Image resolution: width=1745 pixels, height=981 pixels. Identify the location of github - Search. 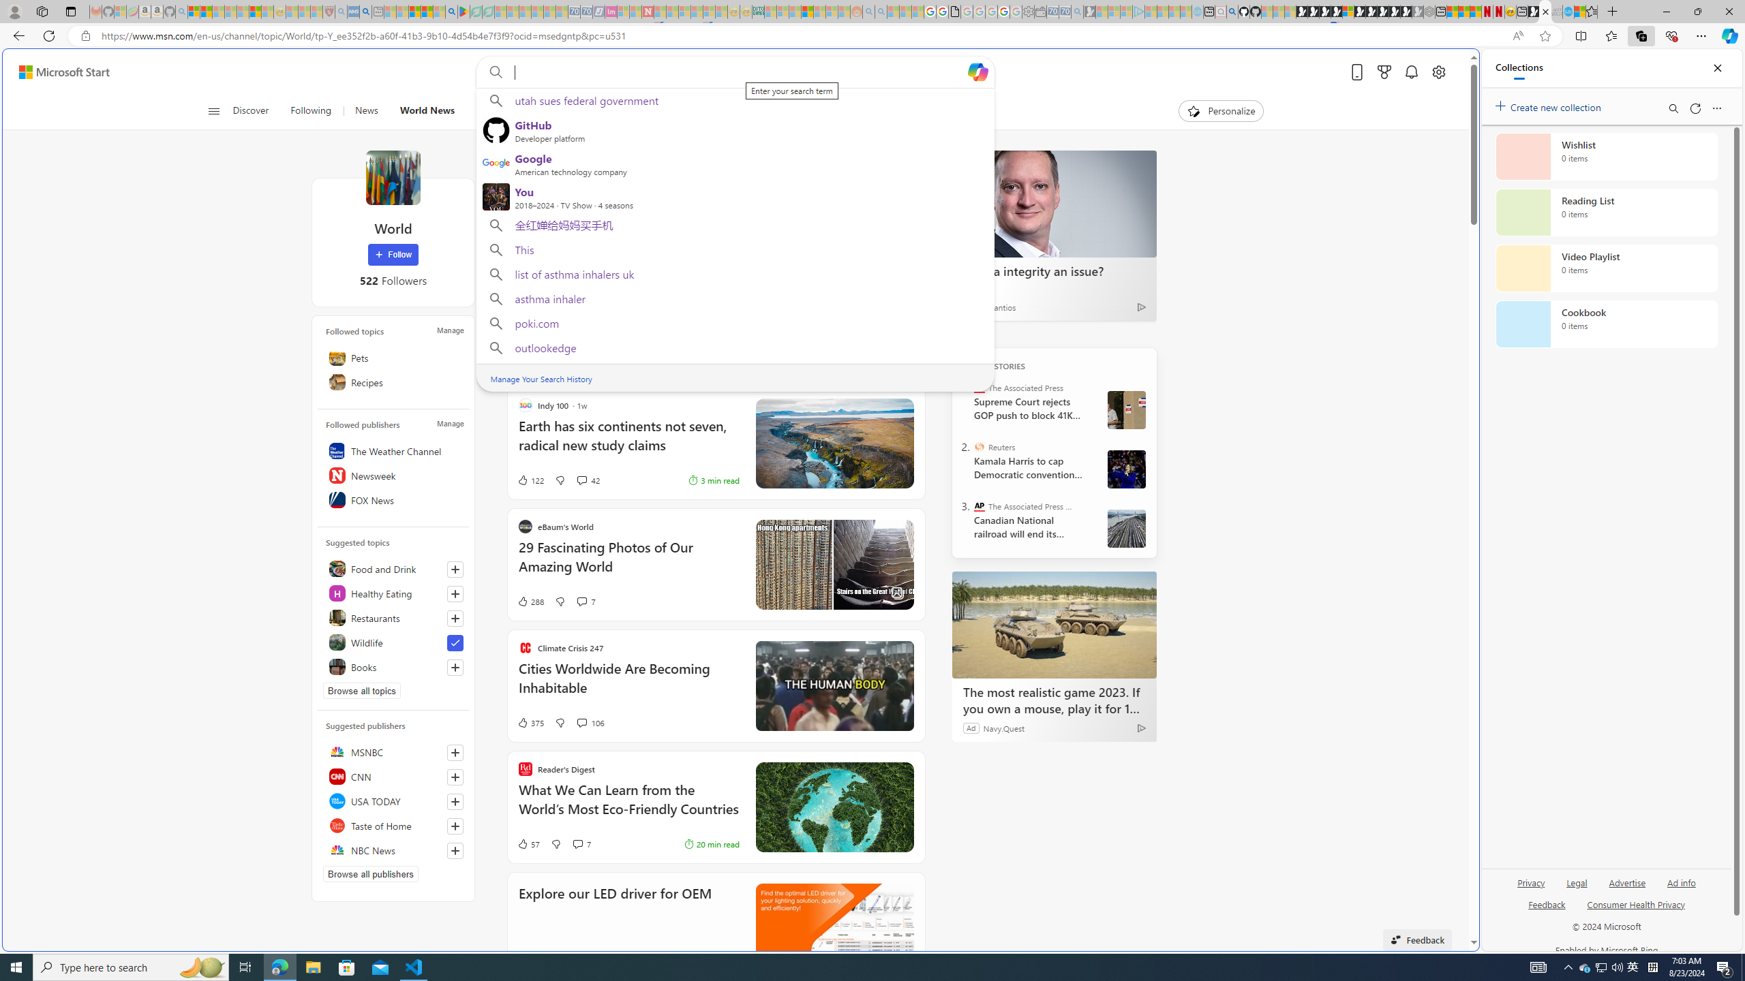
(1232, 12).